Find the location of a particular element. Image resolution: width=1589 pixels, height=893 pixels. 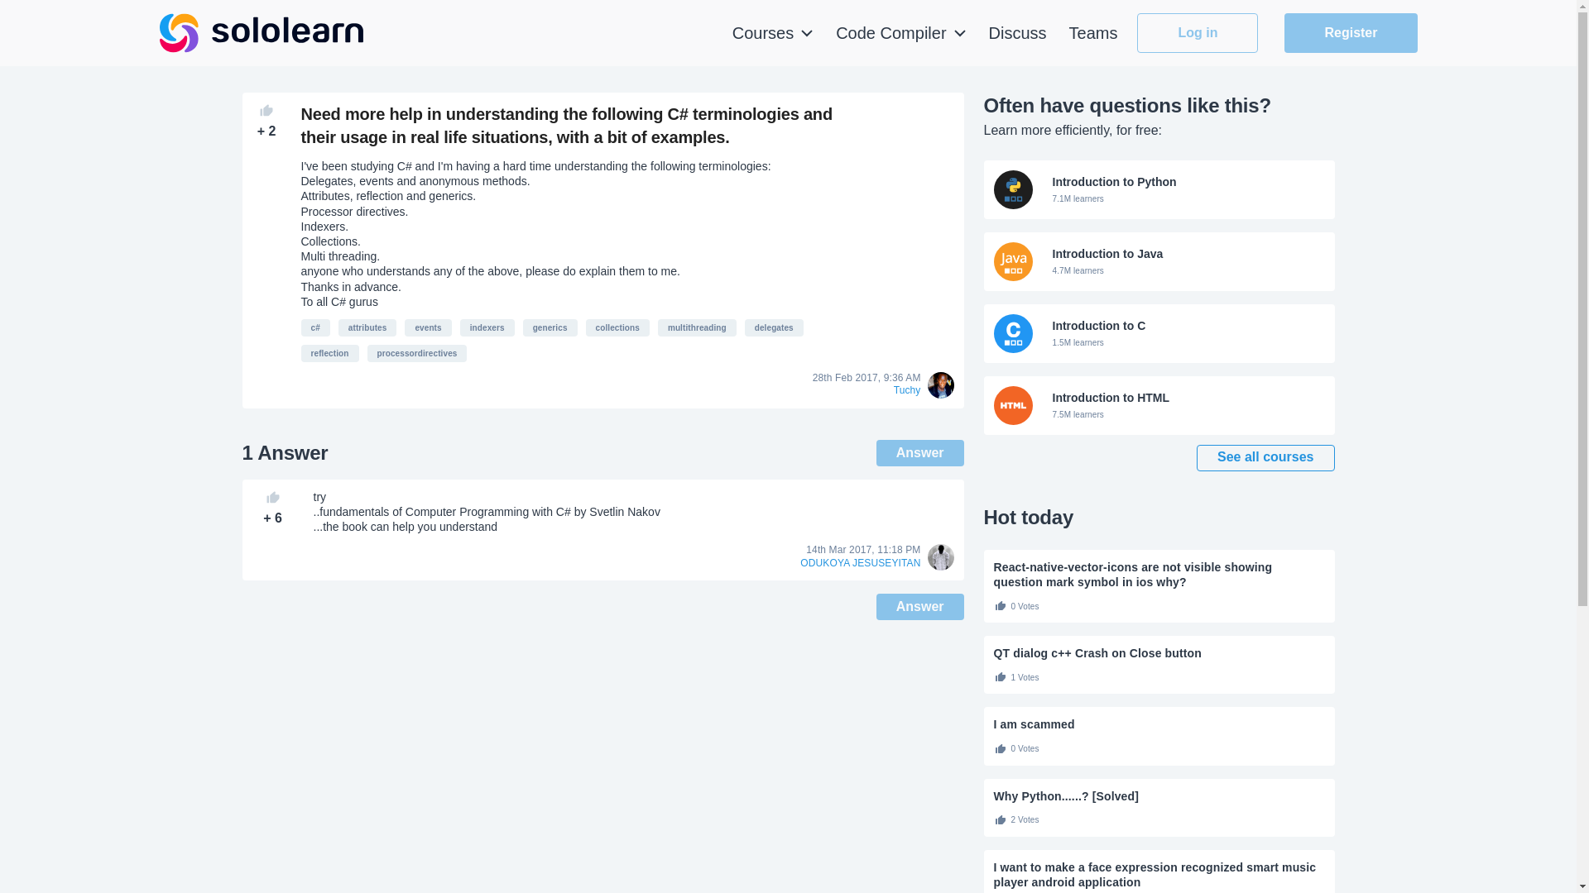

Introduction to HTML is located at coordinates (1159, 405).